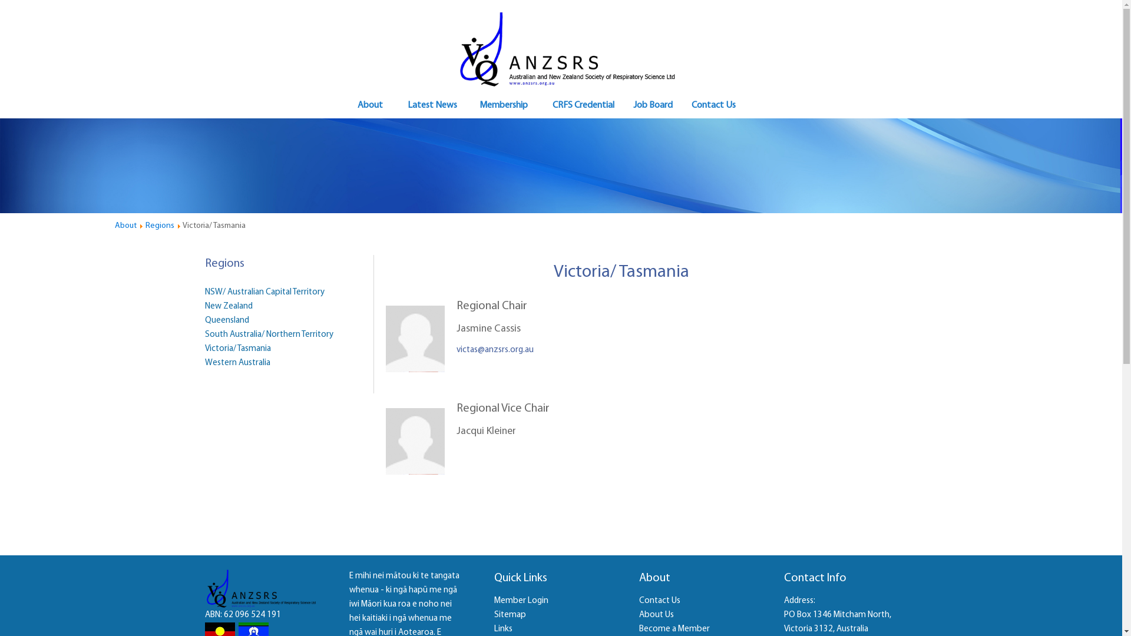 This screenshot has width=1131, height=636. Describe the element at coordinates (504, 106) in the screenshot. I see `Membership` at that location.